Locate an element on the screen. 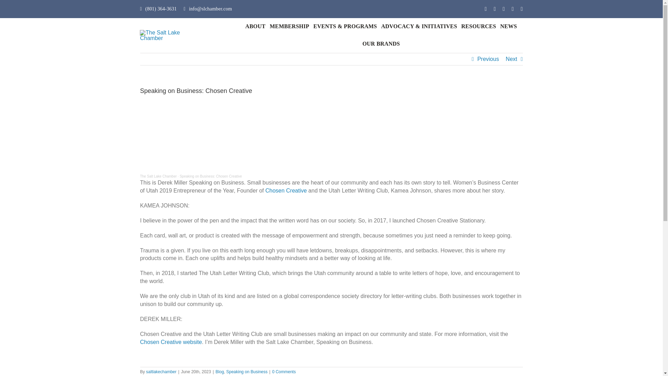 The width and height of the screenshot is (668, 376). Facebook is located at coordinates (486, 9).